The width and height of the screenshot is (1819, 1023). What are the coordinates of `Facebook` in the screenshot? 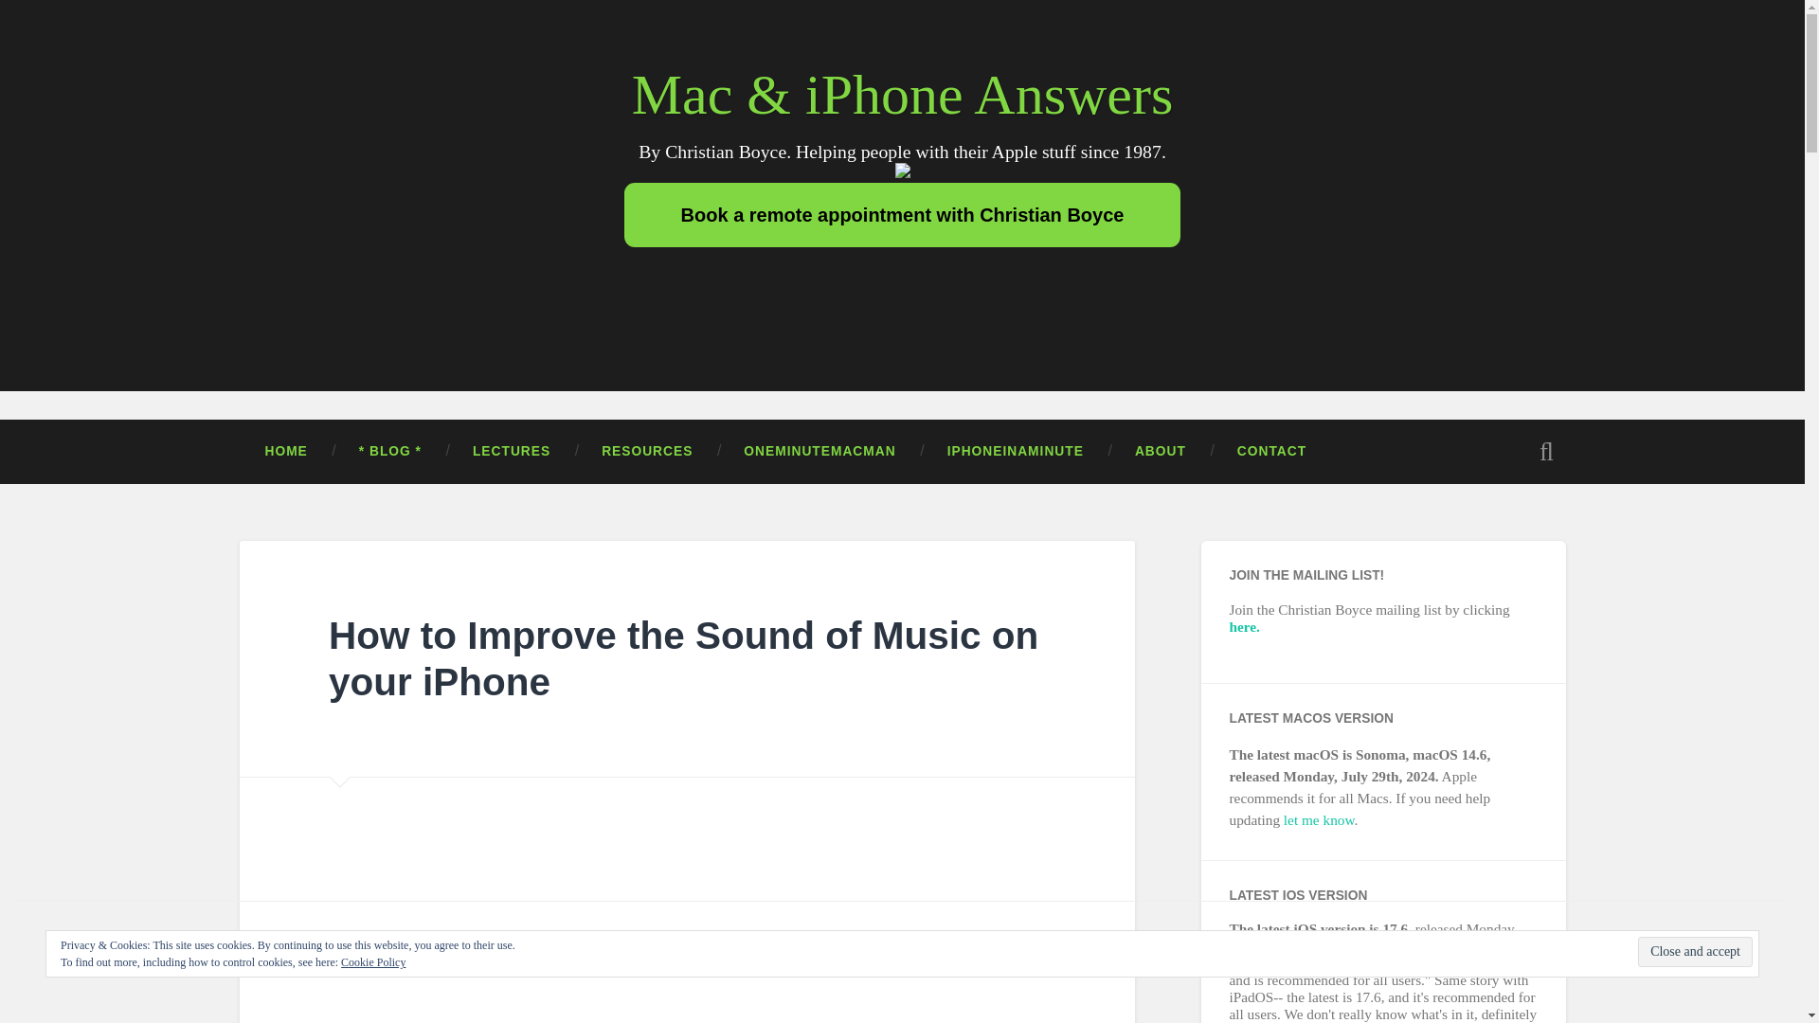 It's located at (883, 280).